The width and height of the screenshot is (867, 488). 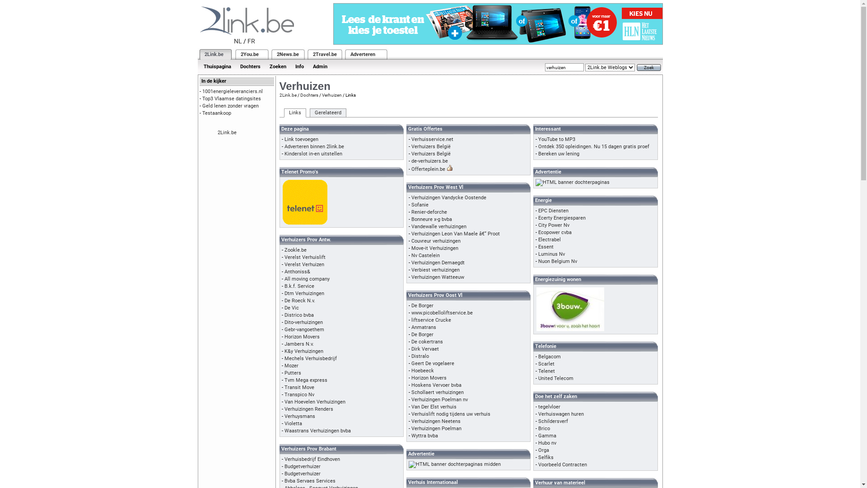 What do you see at coordinates (555, 232) in the screenshot?
I see `Ecopower cvba` at bounding box center [555, 232].